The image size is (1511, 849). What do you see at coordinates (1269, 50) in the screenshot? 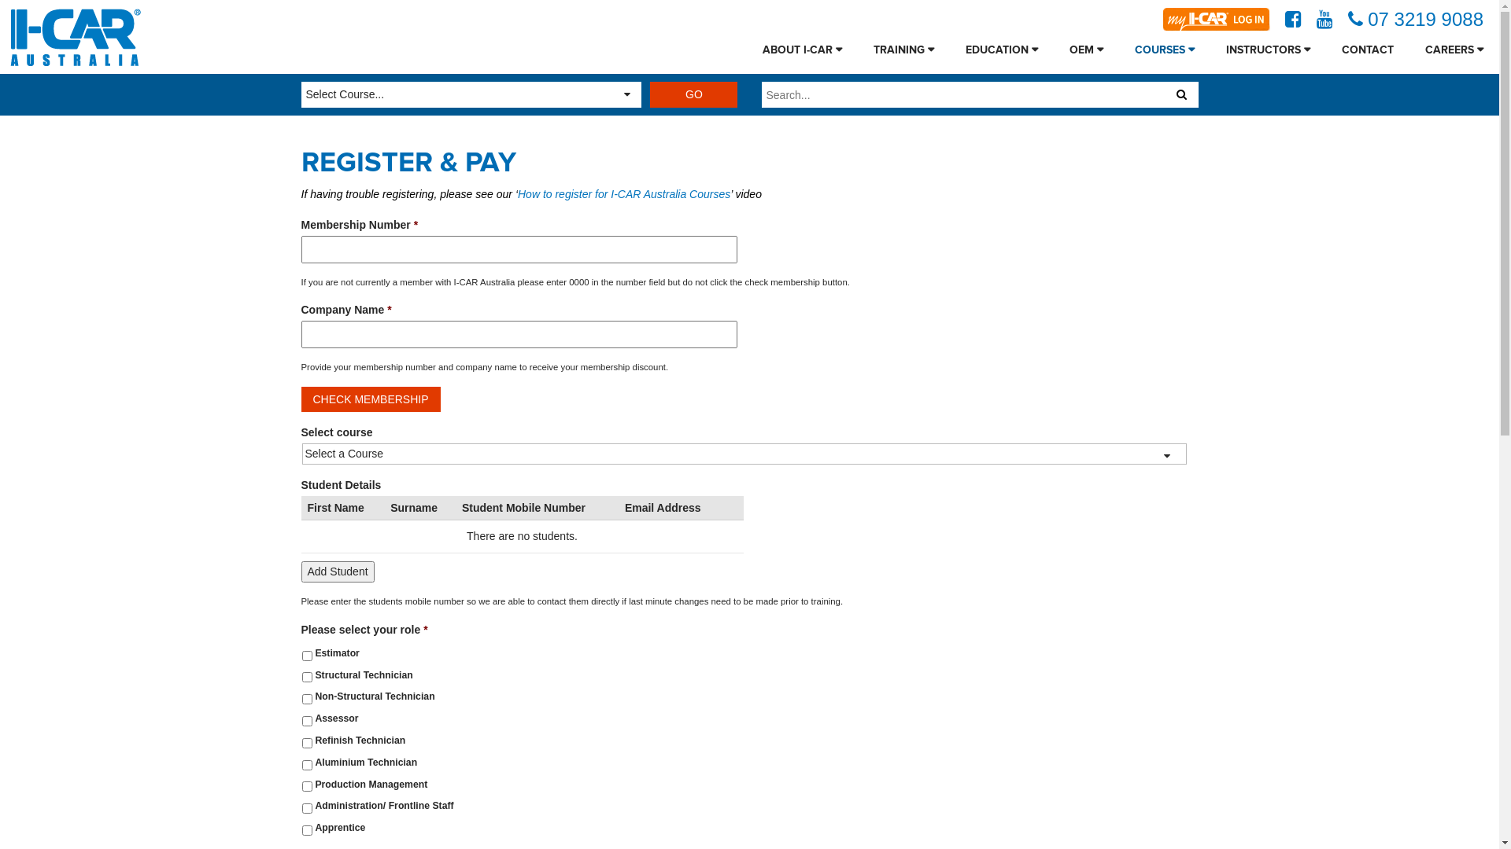
I see `INSTRUCTORS` at bounding box center [1269, 50].